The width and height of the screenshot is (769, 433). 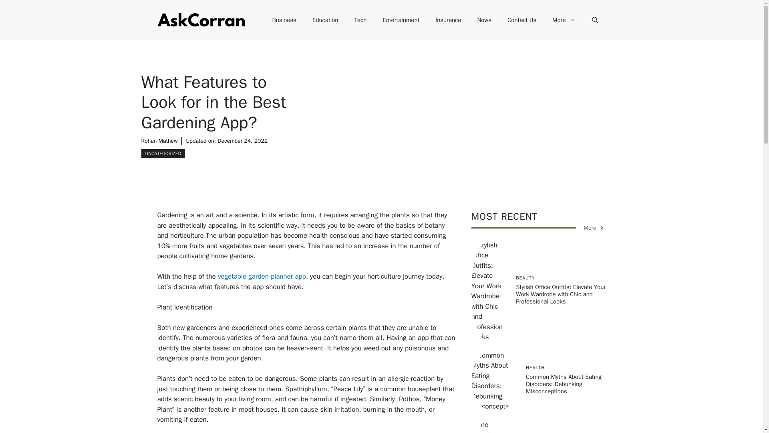 I want to click on Tech, so click(x=360, y=20).